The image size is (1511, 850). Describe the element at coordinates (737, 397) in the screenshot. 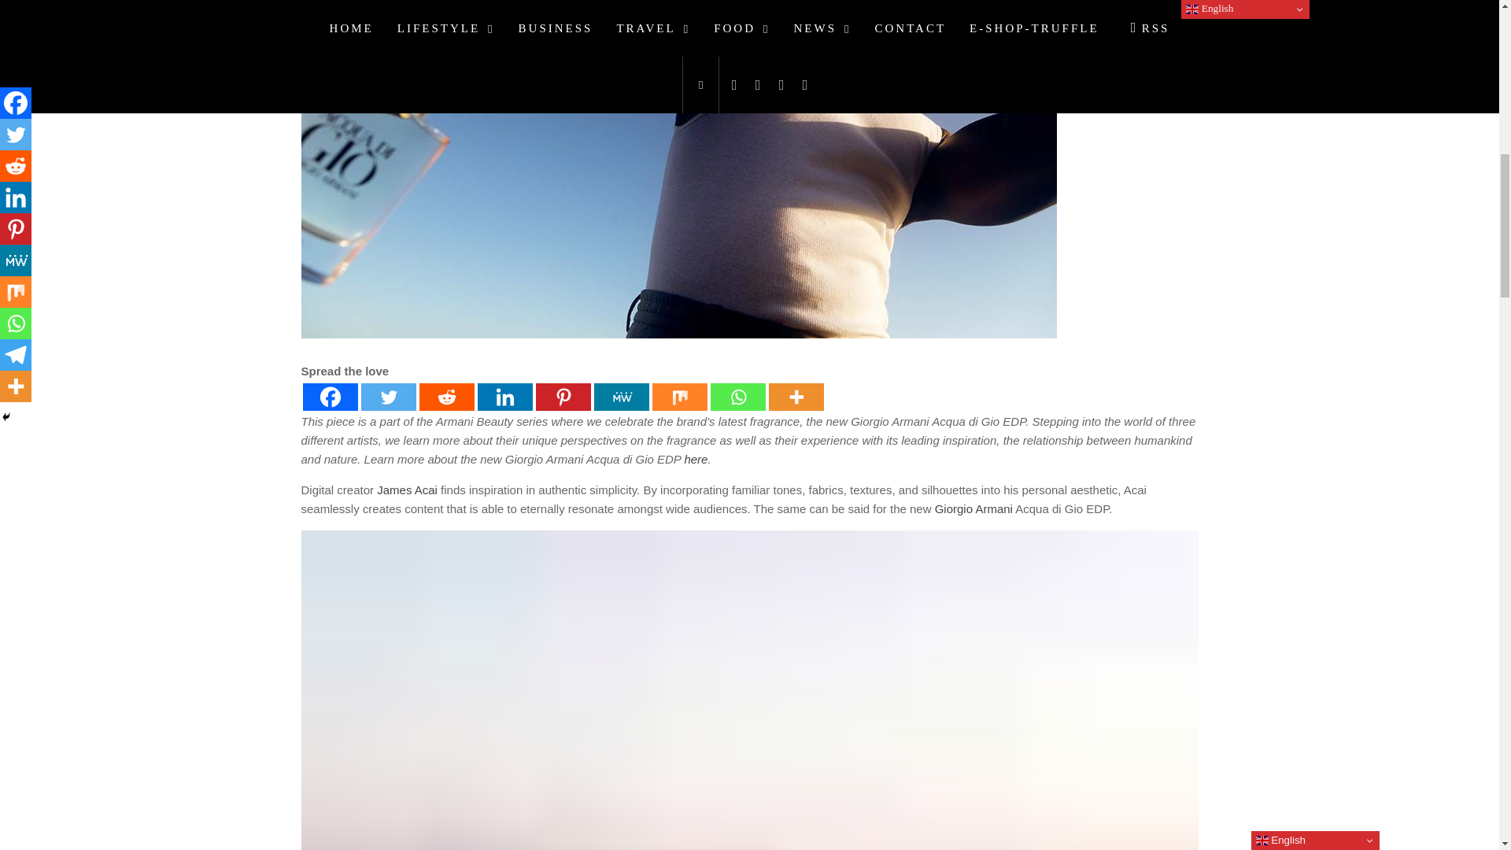

I see `Whatsapp` at that location.